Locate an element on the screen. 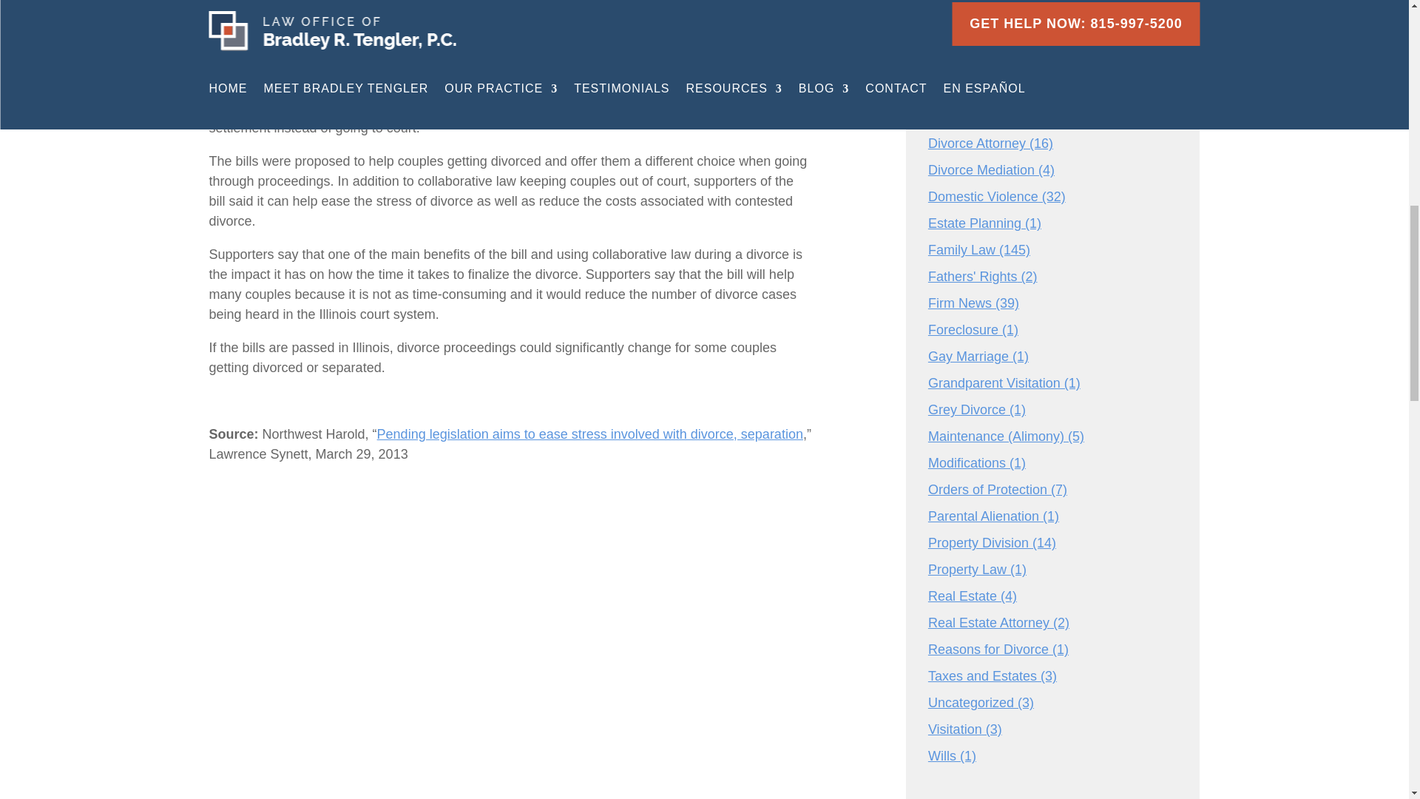  Covid-19 is located at coordinates (954, 64).